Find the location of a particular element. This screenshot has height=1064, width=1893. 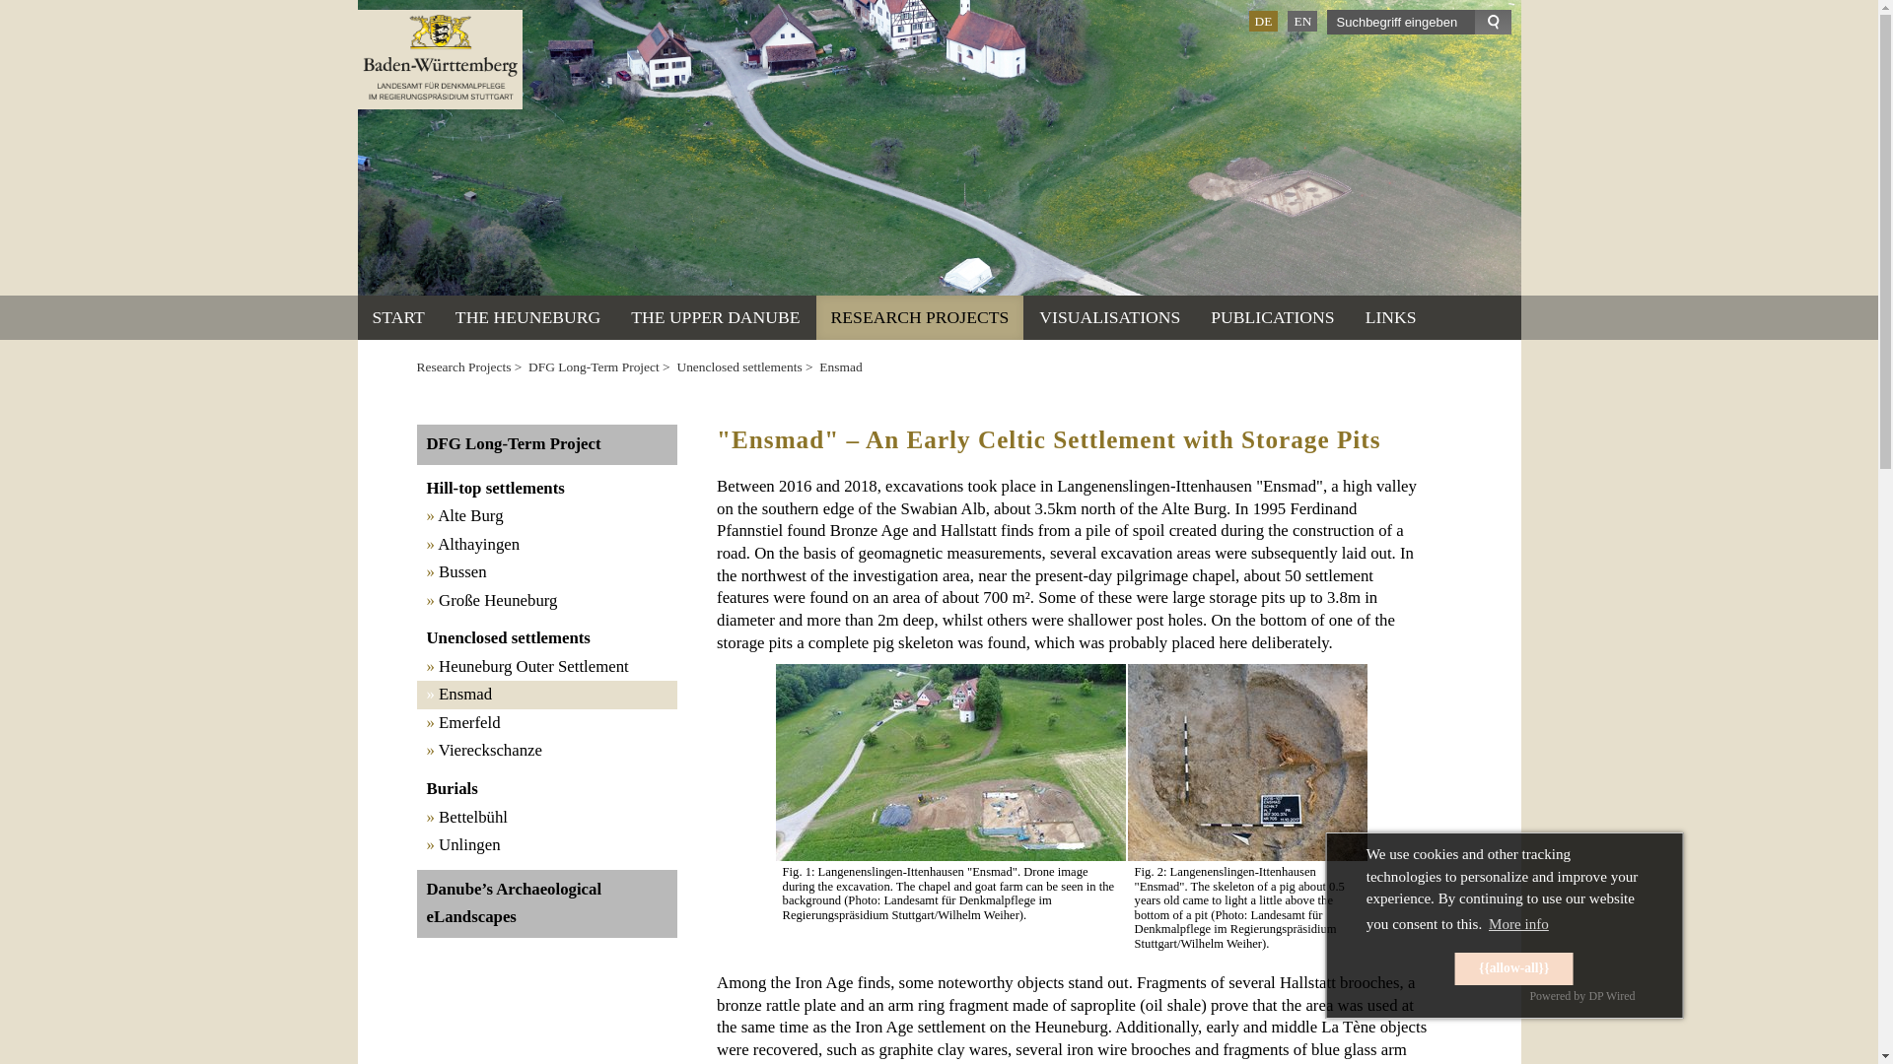

THE UPPER DANUBE is located at coordinates (715, 317).